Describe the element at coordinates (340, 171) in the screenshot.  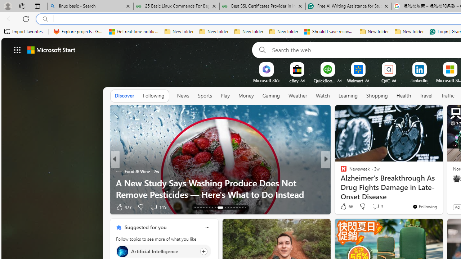
I see `PC World` at that location.